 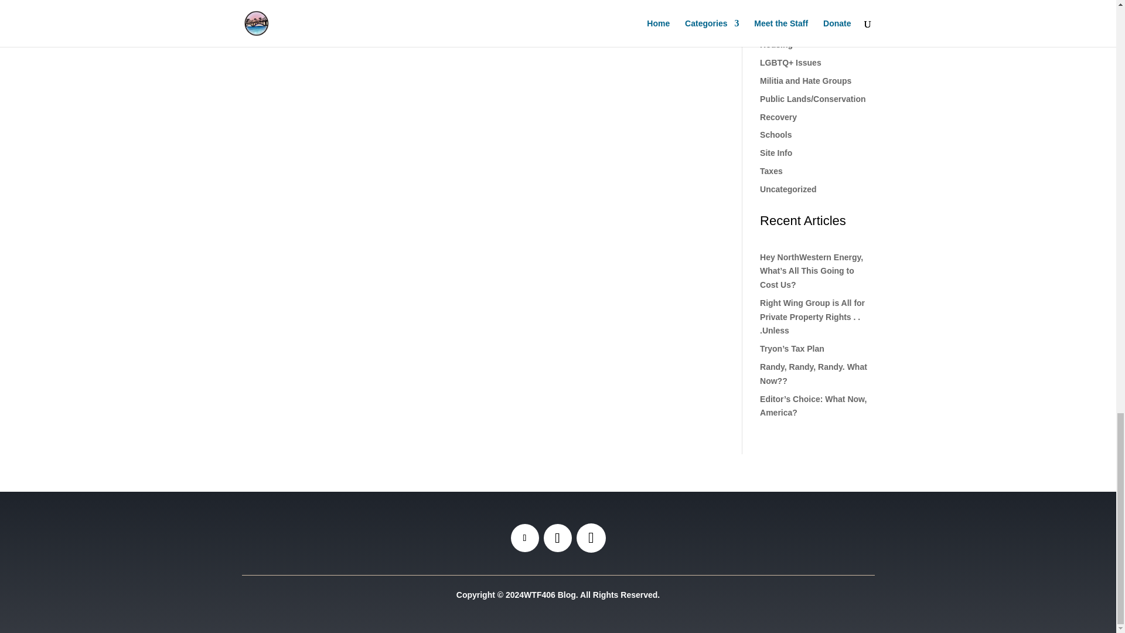 What do you see at coordinates (524, 538) in the screenshot?
I see `Follow on Facebook` at bounding box center [524, 538].